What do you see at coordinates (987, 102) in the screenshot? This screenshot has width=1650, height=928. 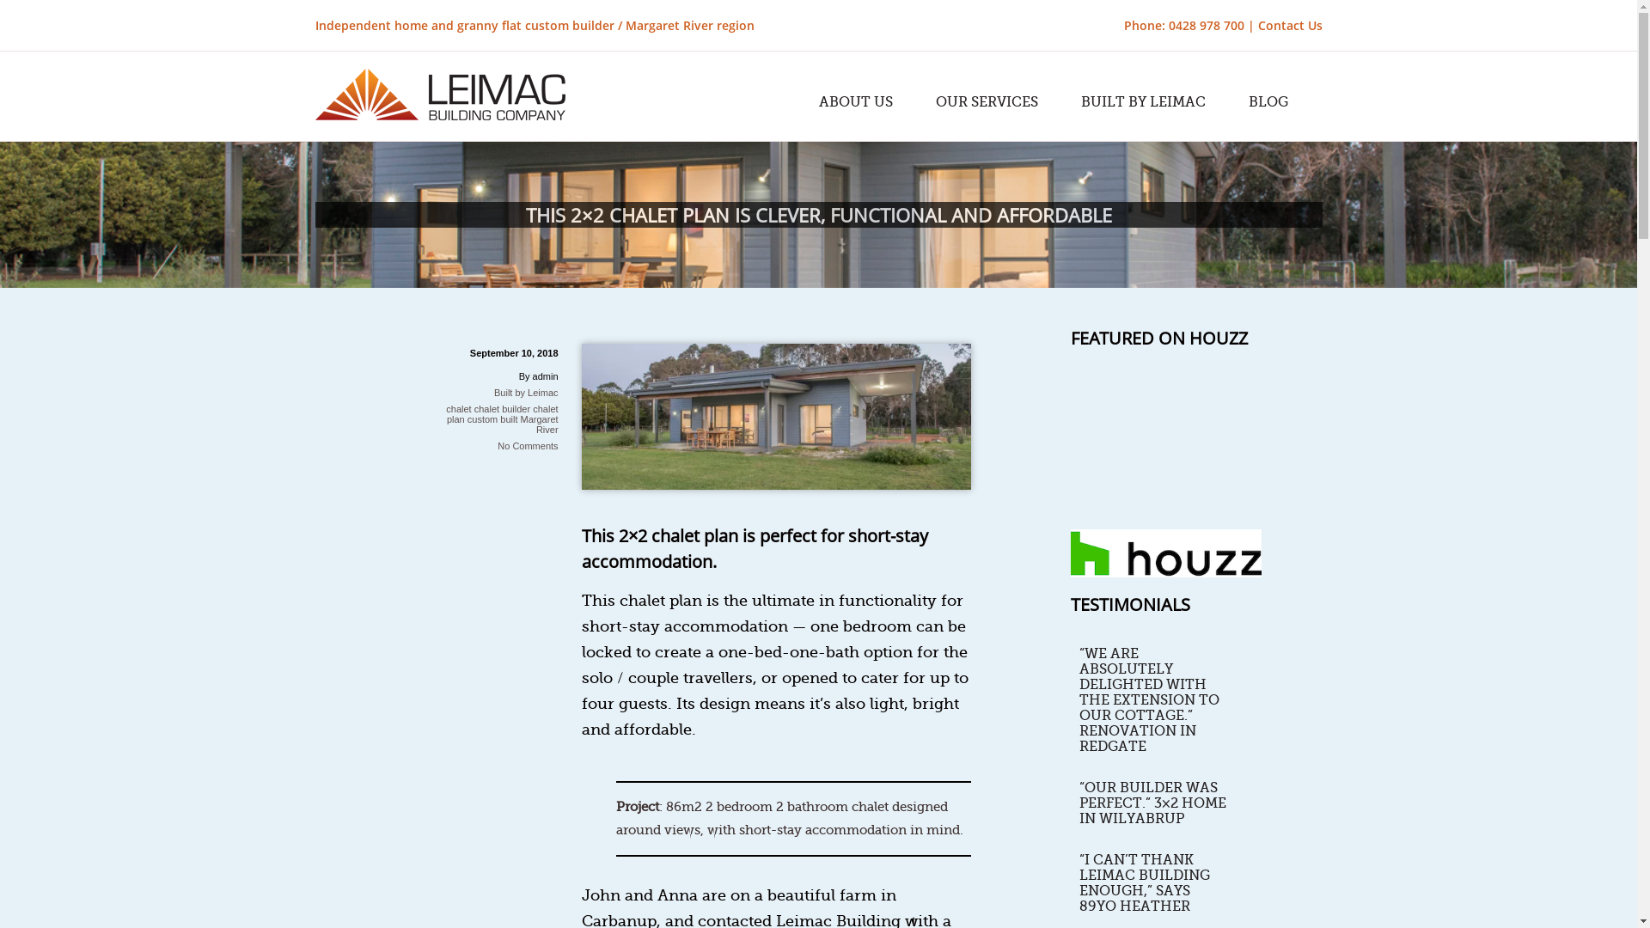 I see `OUR SERVICES` at bounding box center [987, 102].